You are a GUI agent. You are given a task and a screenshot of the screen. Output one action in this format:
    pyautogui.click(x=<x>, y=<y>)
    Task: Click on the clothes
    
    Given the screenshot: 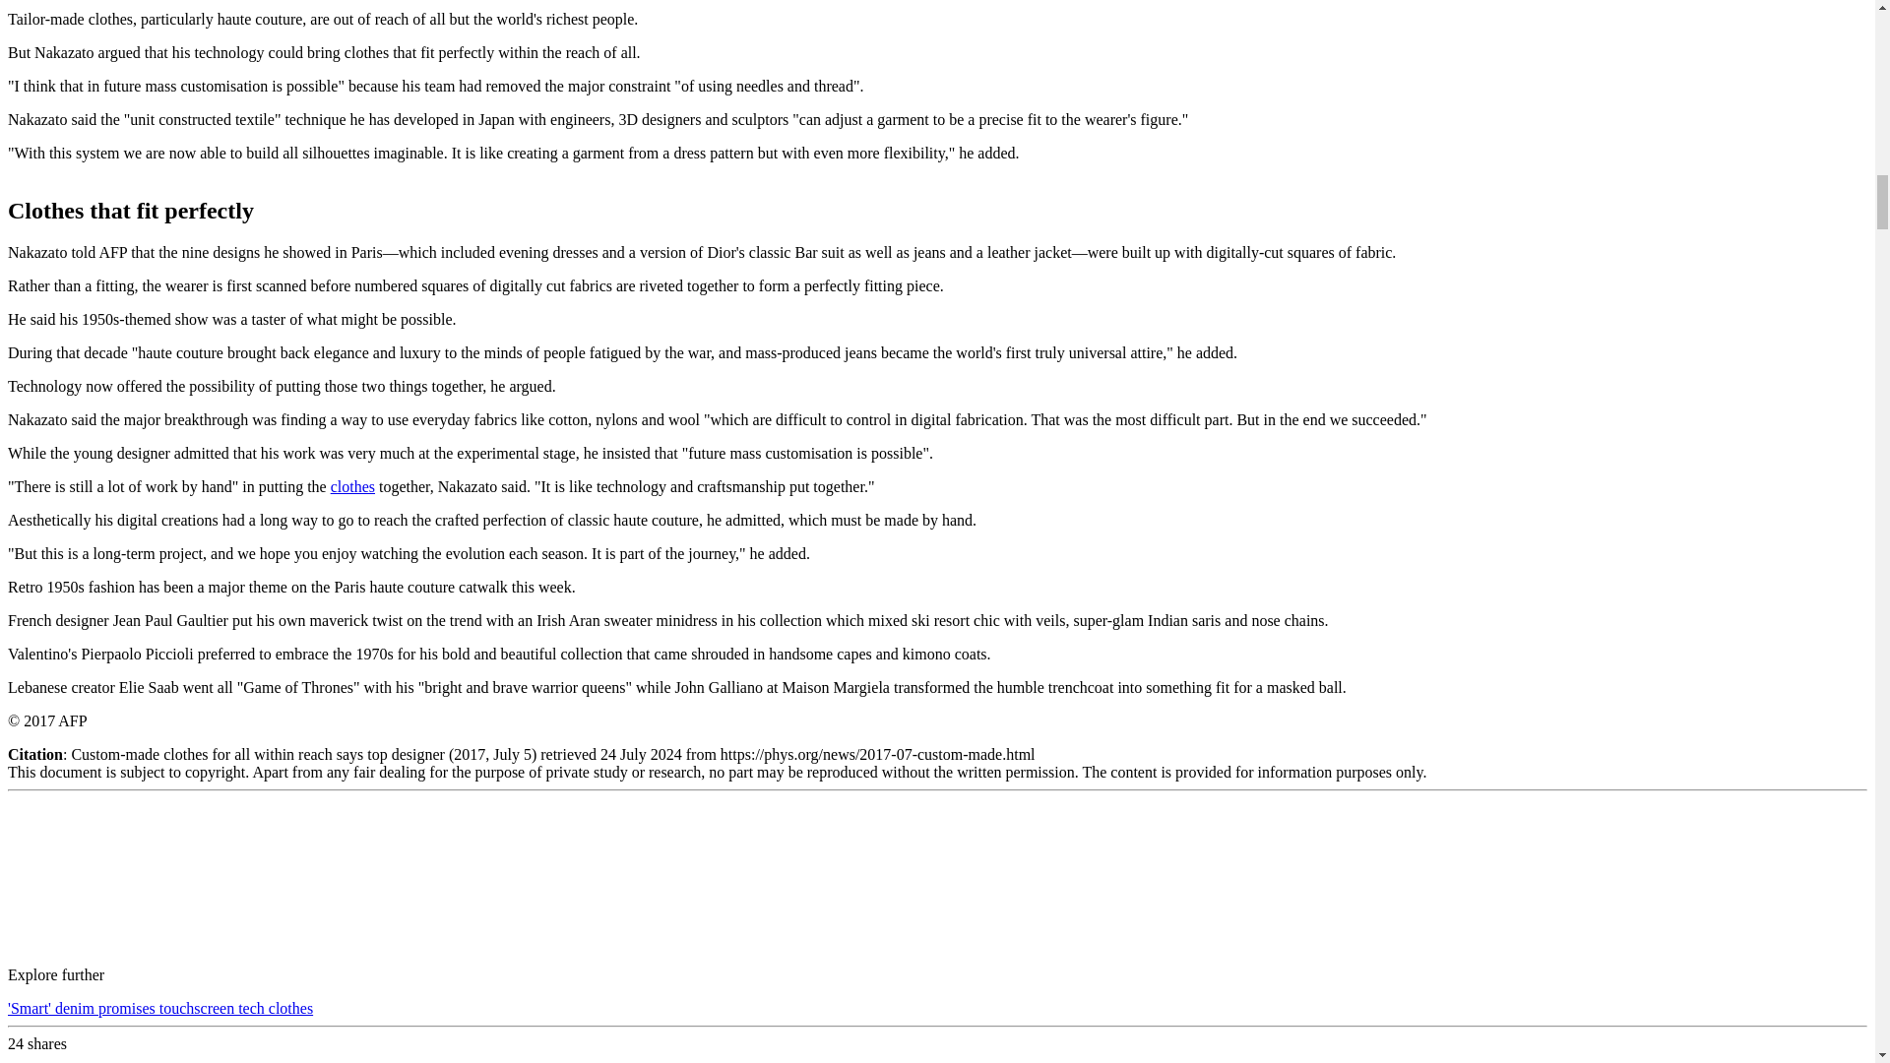 What is the action you would take?
    pyautogui.click(x=352, y=486)
    